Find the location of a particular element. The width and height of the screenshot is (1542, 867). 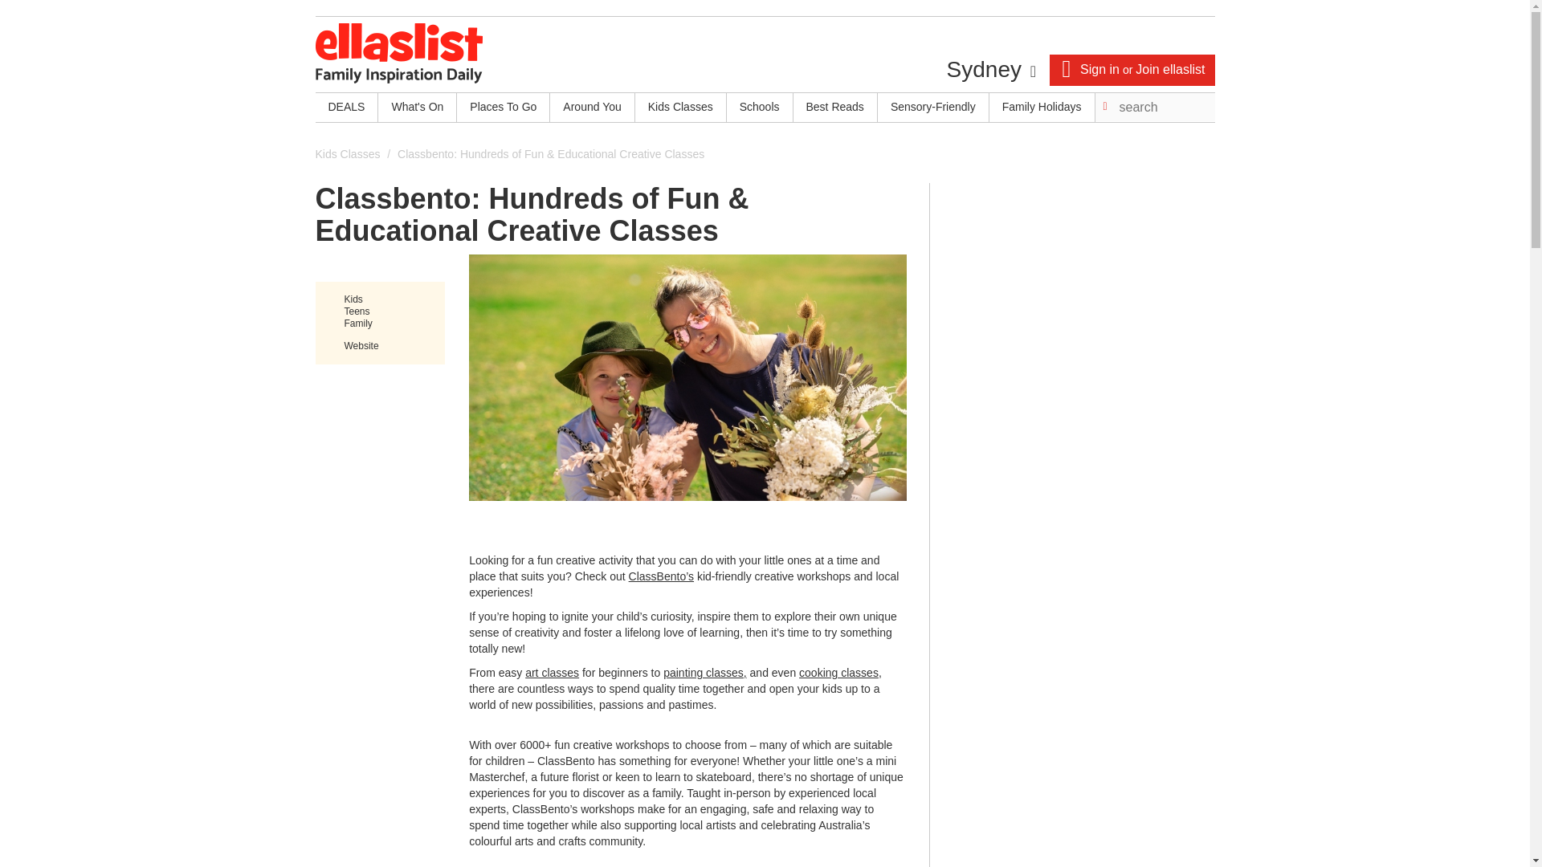

art classes is located at coordinates (553, 673).